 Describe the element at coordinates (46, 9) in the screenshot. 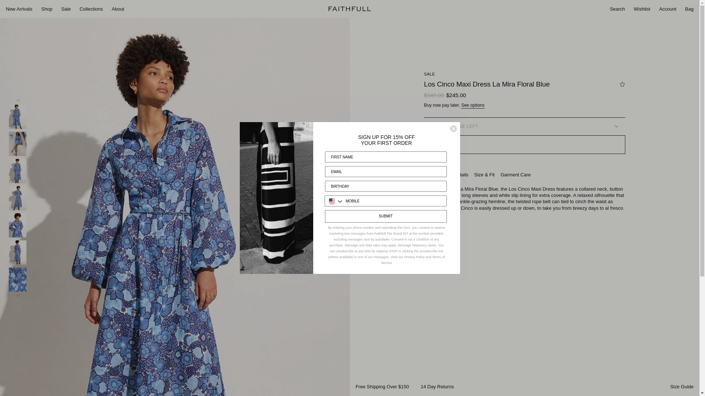

I see `Shop` at that location.